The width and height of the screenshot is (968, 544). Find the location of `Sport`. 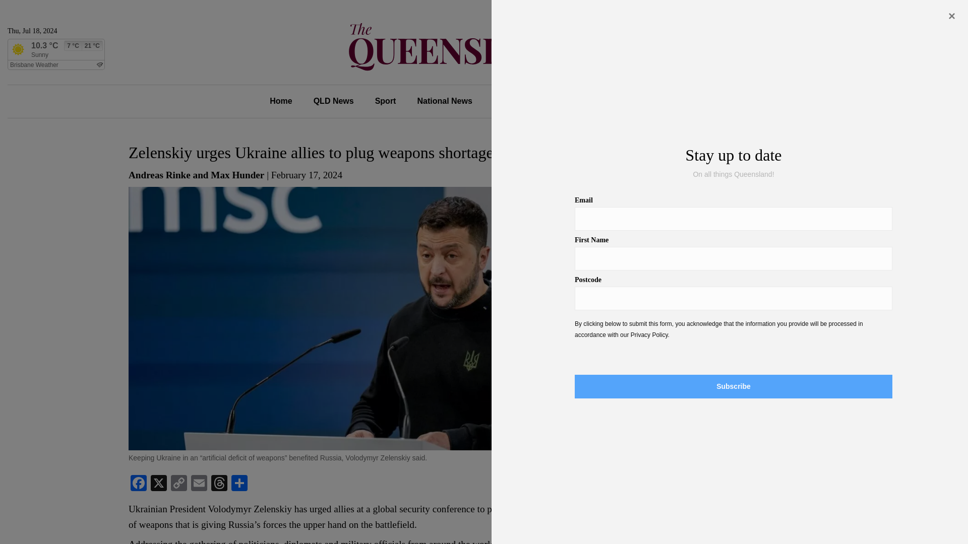

Sport is located at coordinates (385, 101).